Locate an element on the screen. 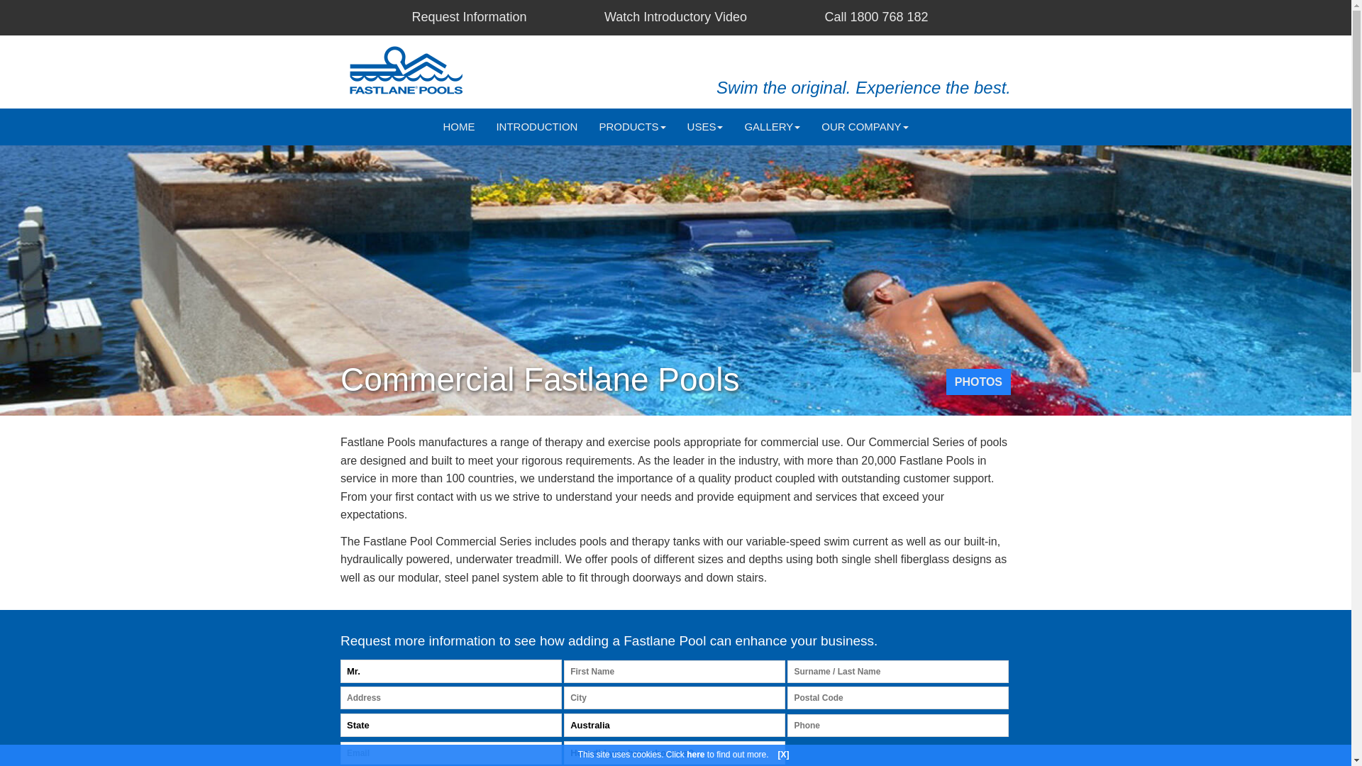 Image resolution: width=1362 pixels, height=766 pixels. GALLERY is located at coordinates (772, 127).